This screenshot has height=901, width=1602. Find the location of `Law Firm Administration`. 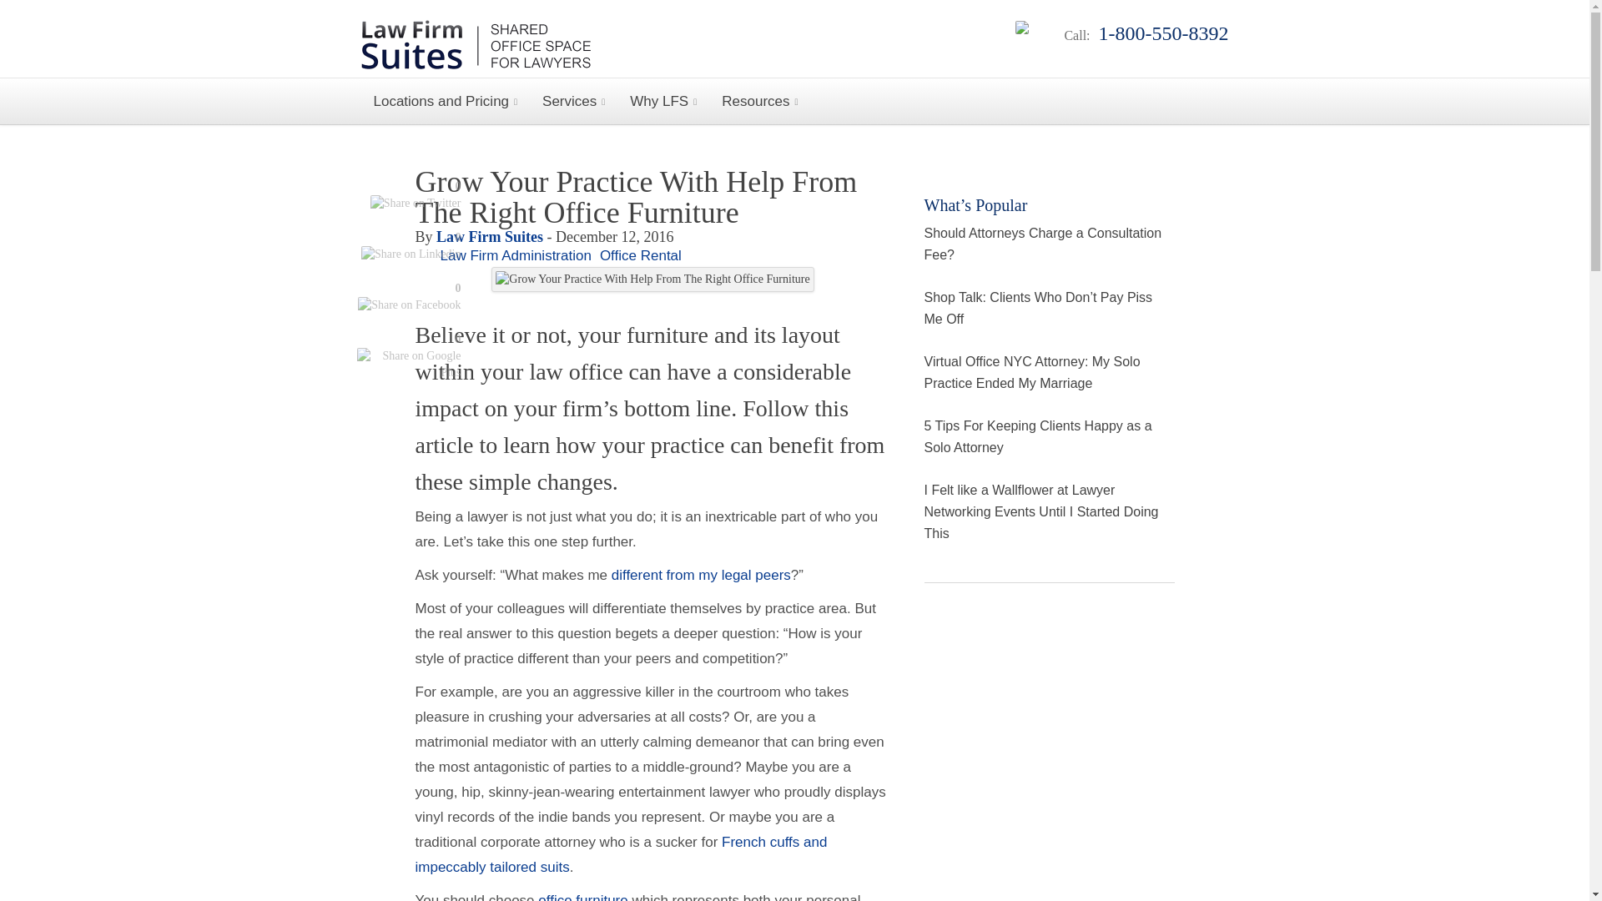

Law Firm Administration is located at coordinates (516, 255).